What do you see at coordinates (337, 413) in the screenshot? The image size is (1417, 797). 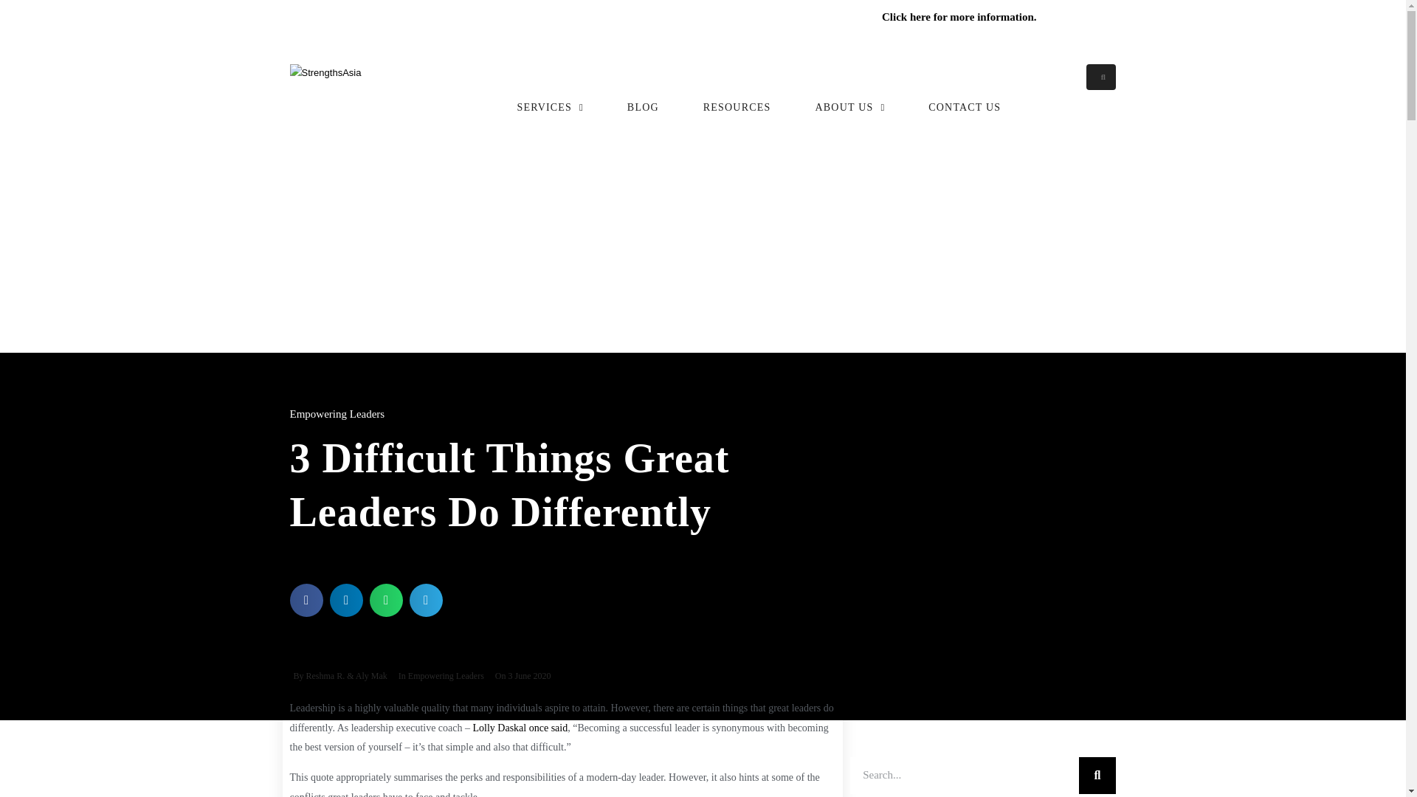 I see `Empowering Leaders` at bounding box center [337, 413].